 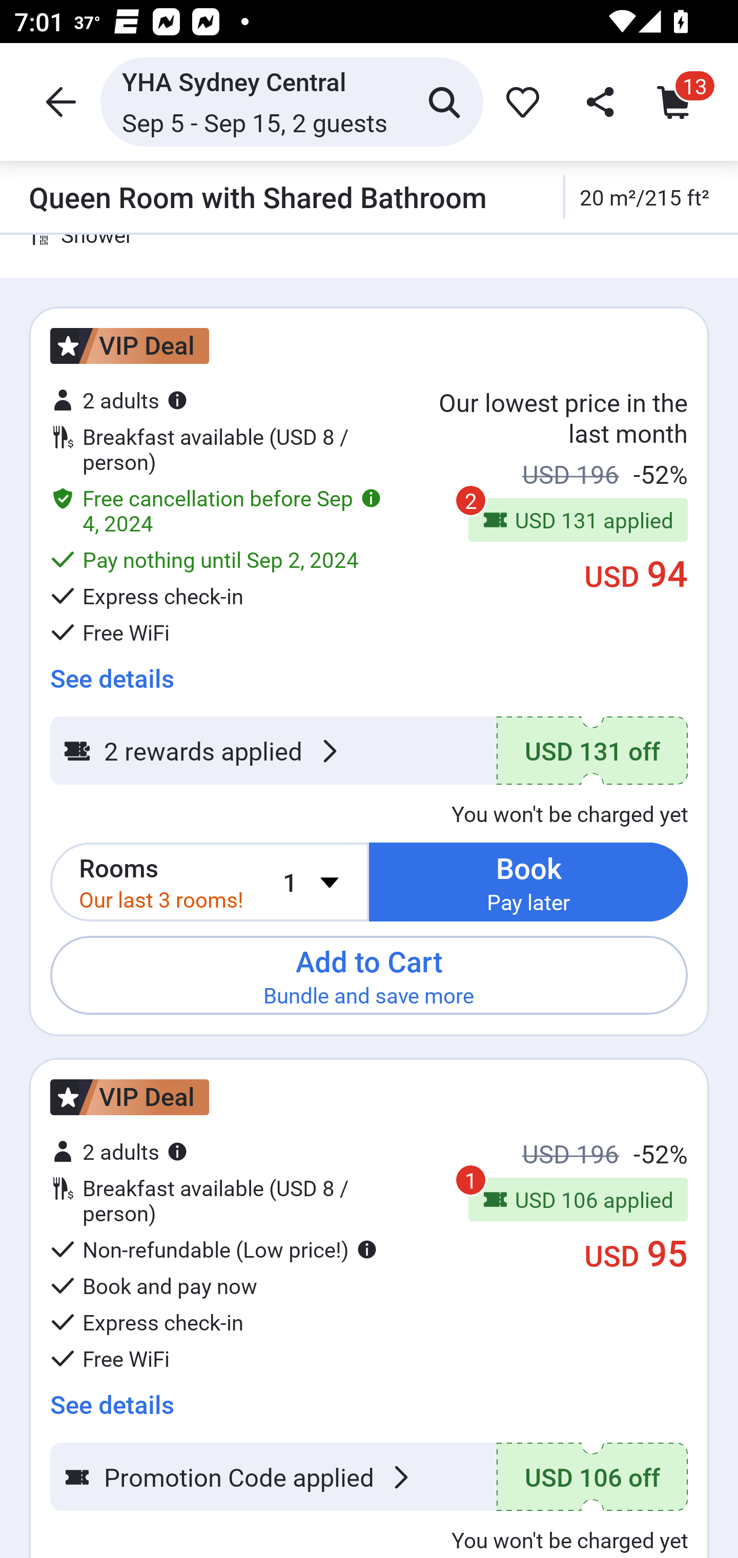 I want to click on favorite_icon 0dbe6efb, so click(x=519, y=101).